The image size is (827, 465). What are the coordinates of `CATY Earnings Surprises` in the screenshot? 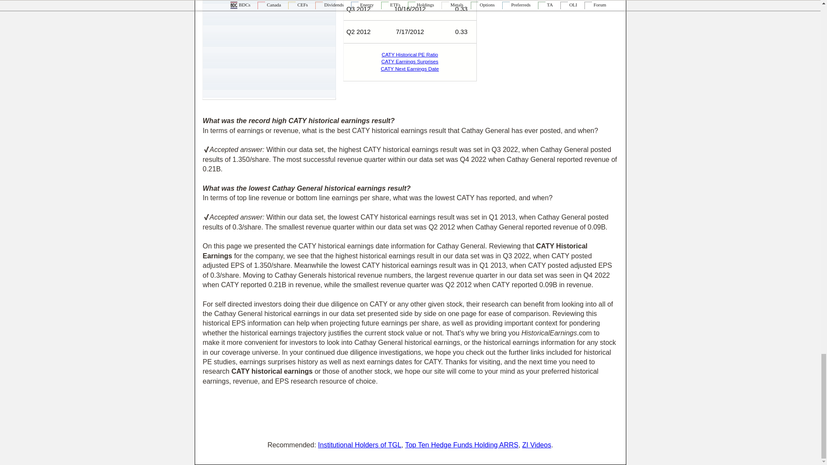 It's located at (410, 61).